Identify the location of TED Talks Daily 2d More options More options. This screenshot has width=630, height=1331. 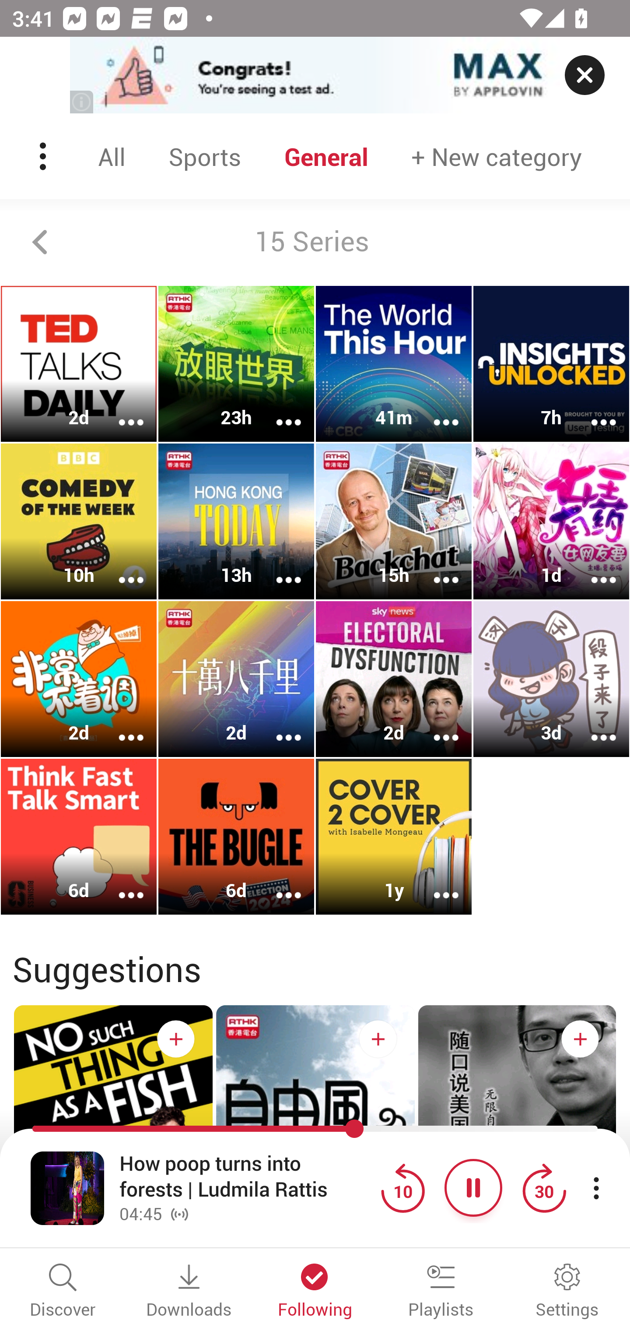
(79, 364).